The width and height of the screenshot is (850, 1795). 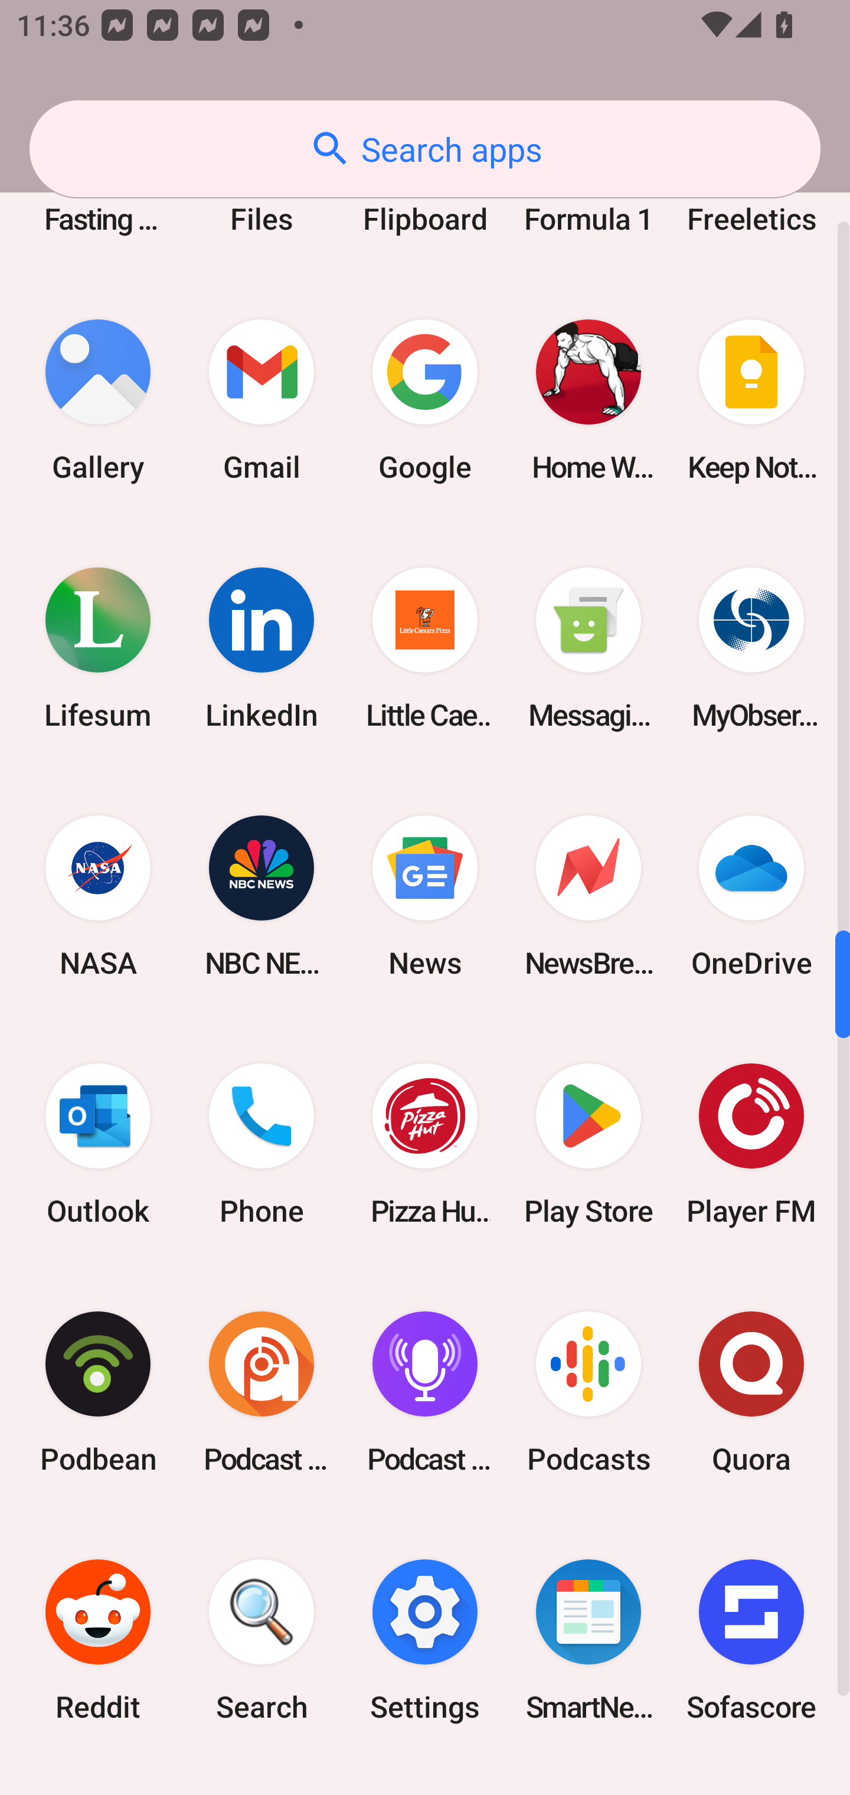 What do you see at coordinates (751, 895) in the screenshot?
I see `OneDrive` at bounding box center [751, 895].